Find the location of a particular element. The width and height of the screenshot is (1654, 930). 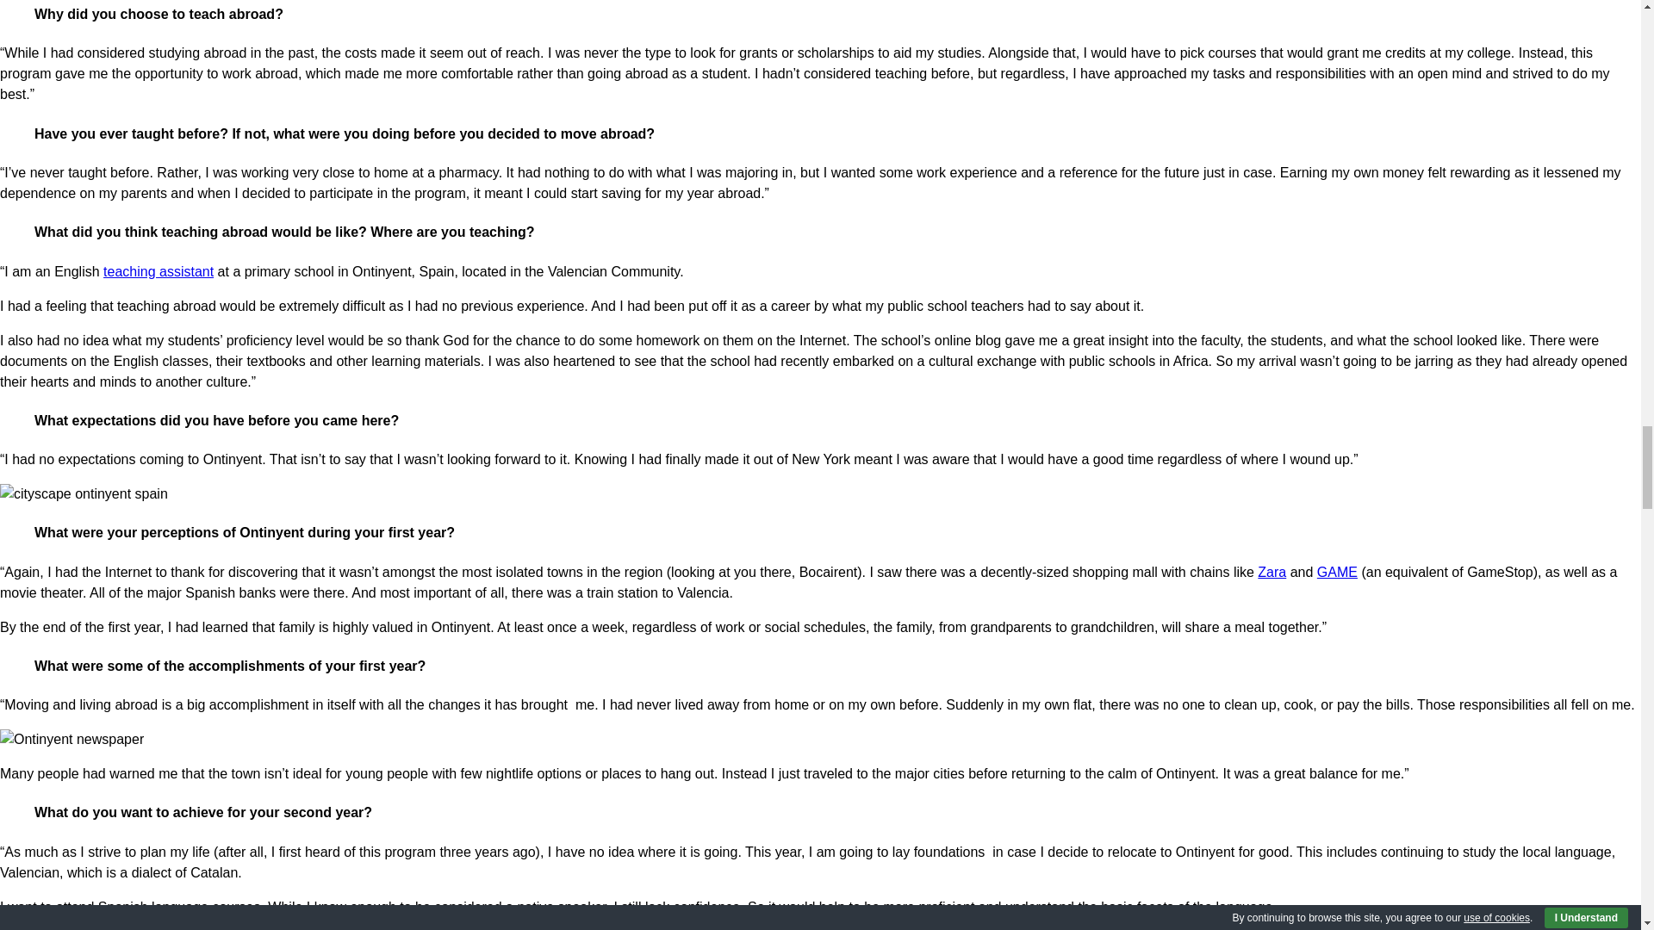

Ontinyent newspaper is located at coordinates (72, 739).